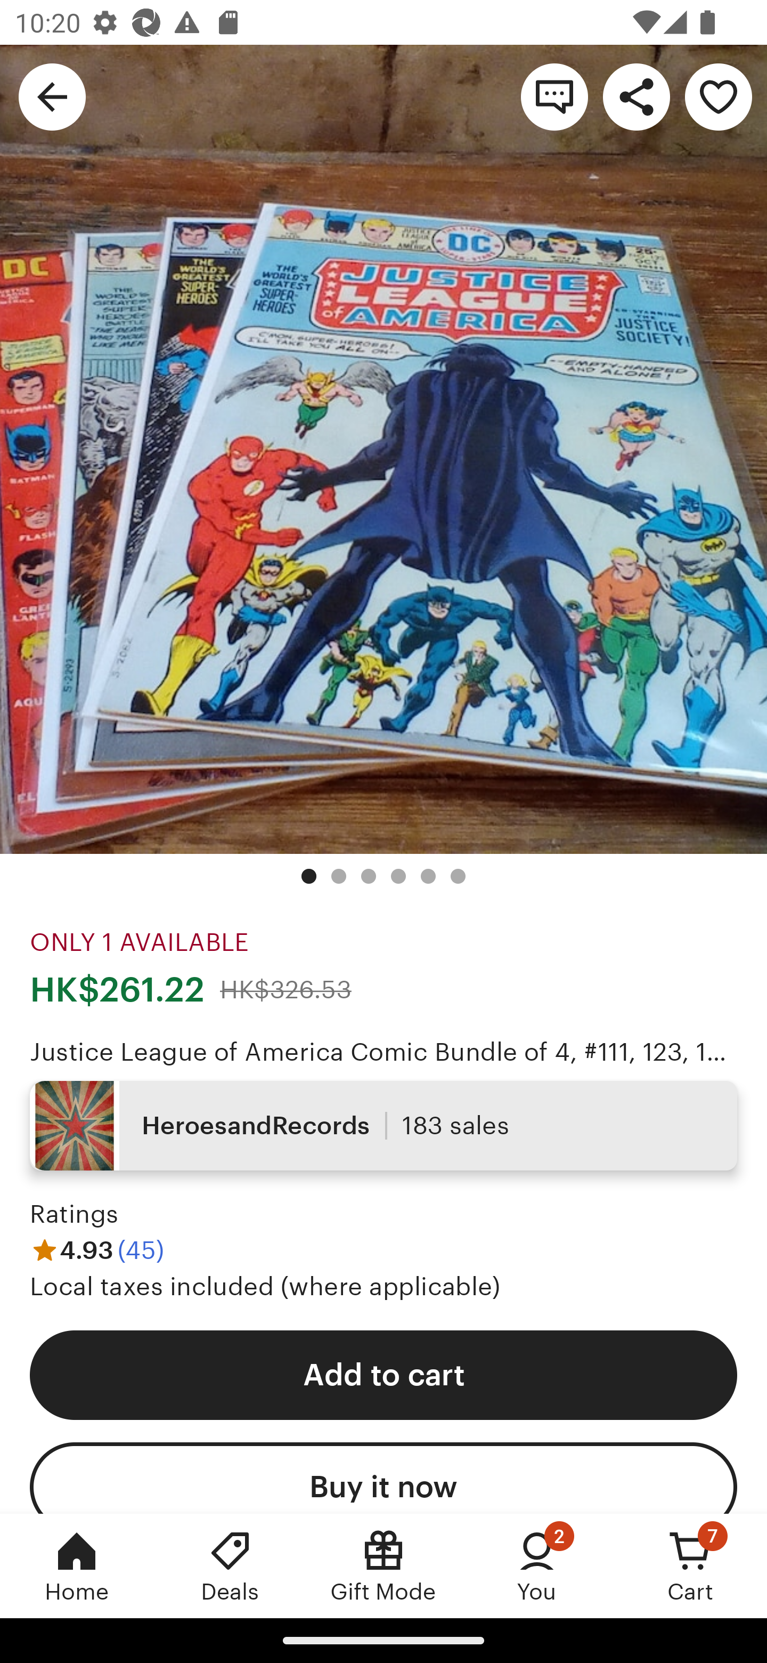 The height and width of the screenshot is (1663, 767). I want to click on Deals, so click(230, 1565).